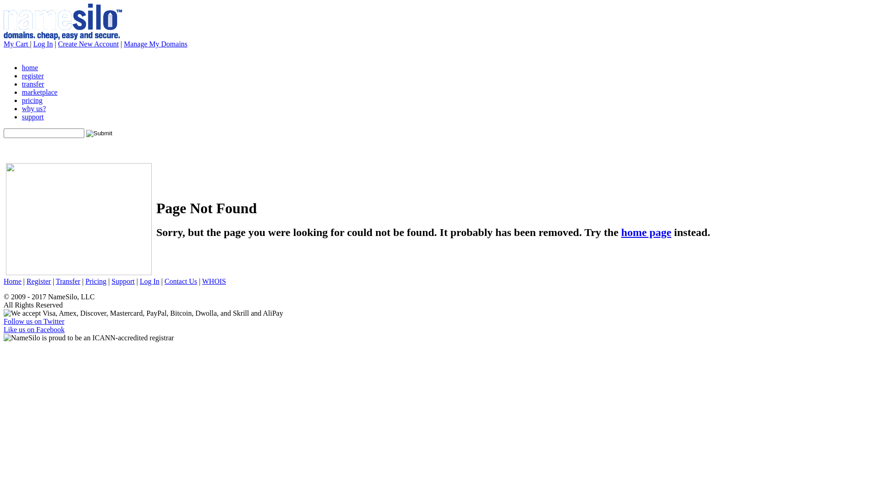 This screenshot has height=492, width=875. I want to click on home, so click(30, 67).